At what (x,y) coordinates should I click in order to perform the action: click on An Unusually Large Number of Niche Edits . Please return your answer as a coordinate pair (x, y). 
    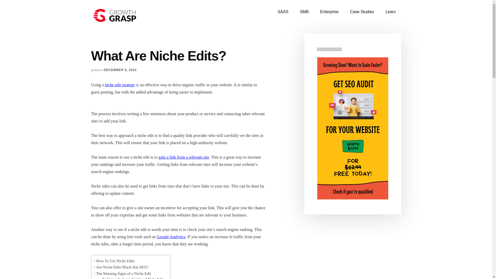
    Looking at the image, I should click on (132, 278).